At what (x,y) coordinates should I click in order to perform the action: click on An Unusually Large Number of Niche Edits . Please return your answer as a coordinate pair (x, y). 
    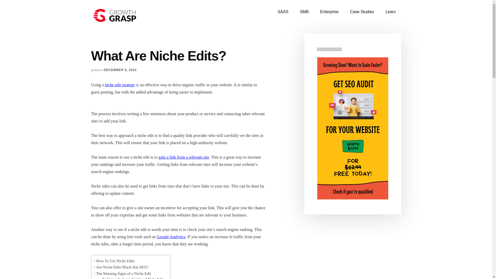
    Looking at the image, I should click on (132, 278).